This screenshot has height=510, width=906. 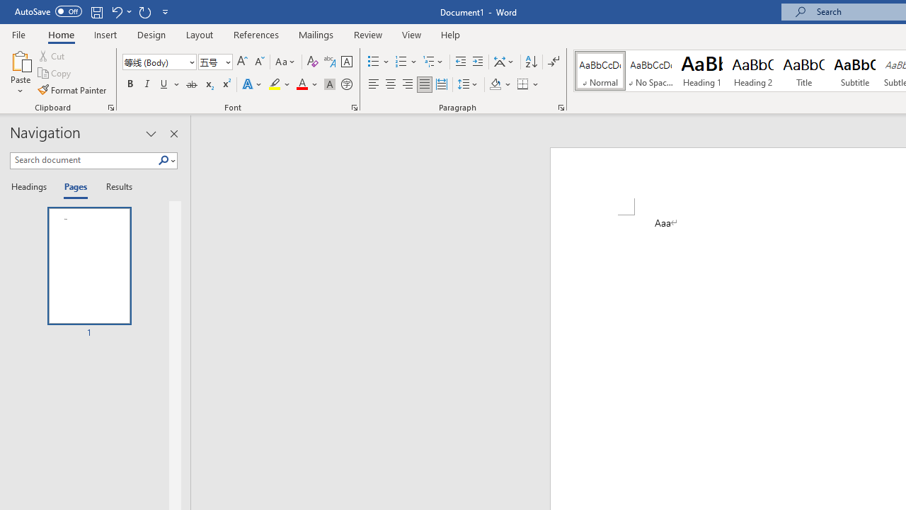 I want to click on Show/Hide Editing Marks, so click(x=554, y=62).